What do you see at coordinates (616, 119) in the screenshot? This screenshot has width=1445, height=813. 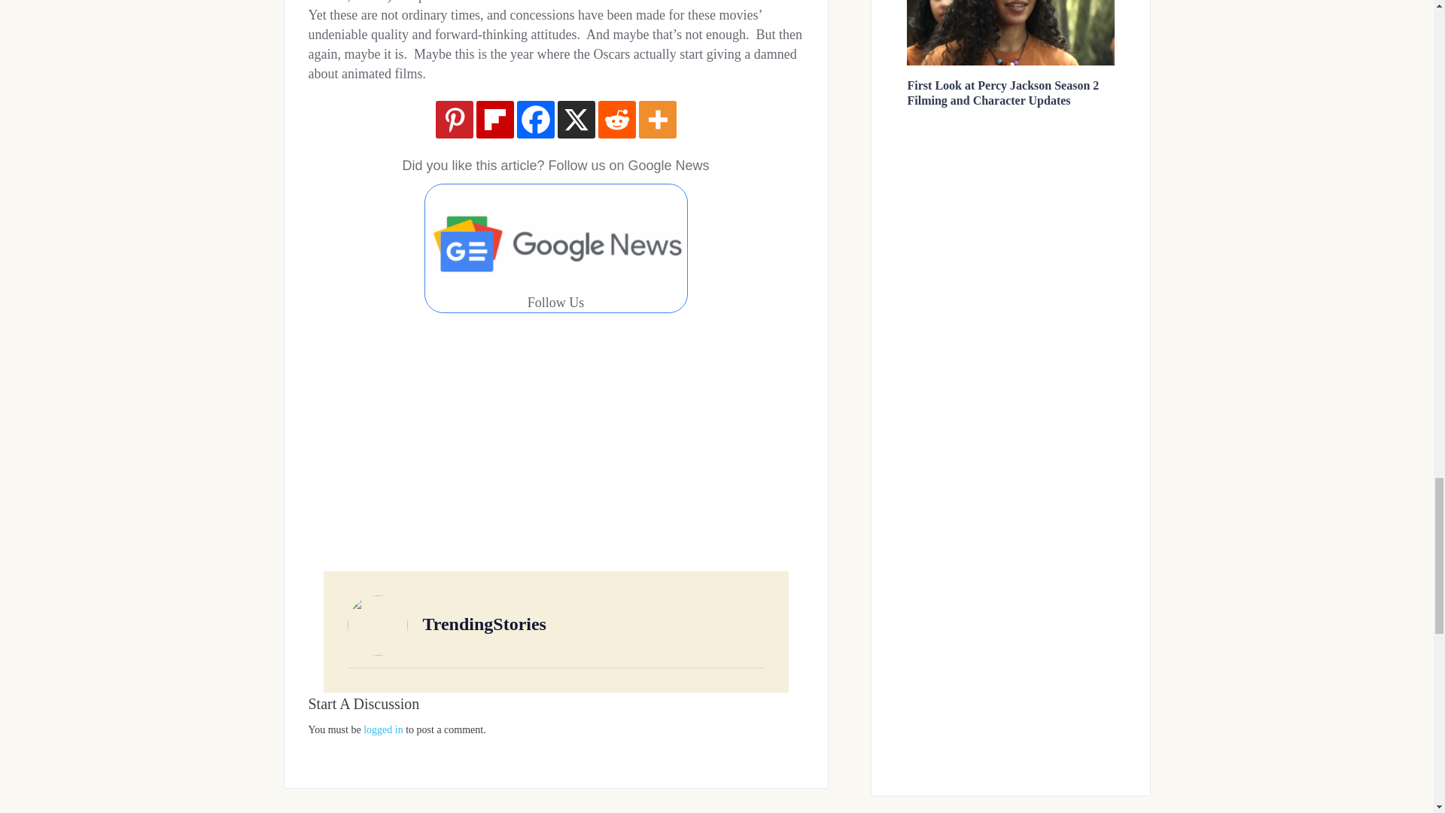 I see `Reddit` at bounding box center [616, 119].